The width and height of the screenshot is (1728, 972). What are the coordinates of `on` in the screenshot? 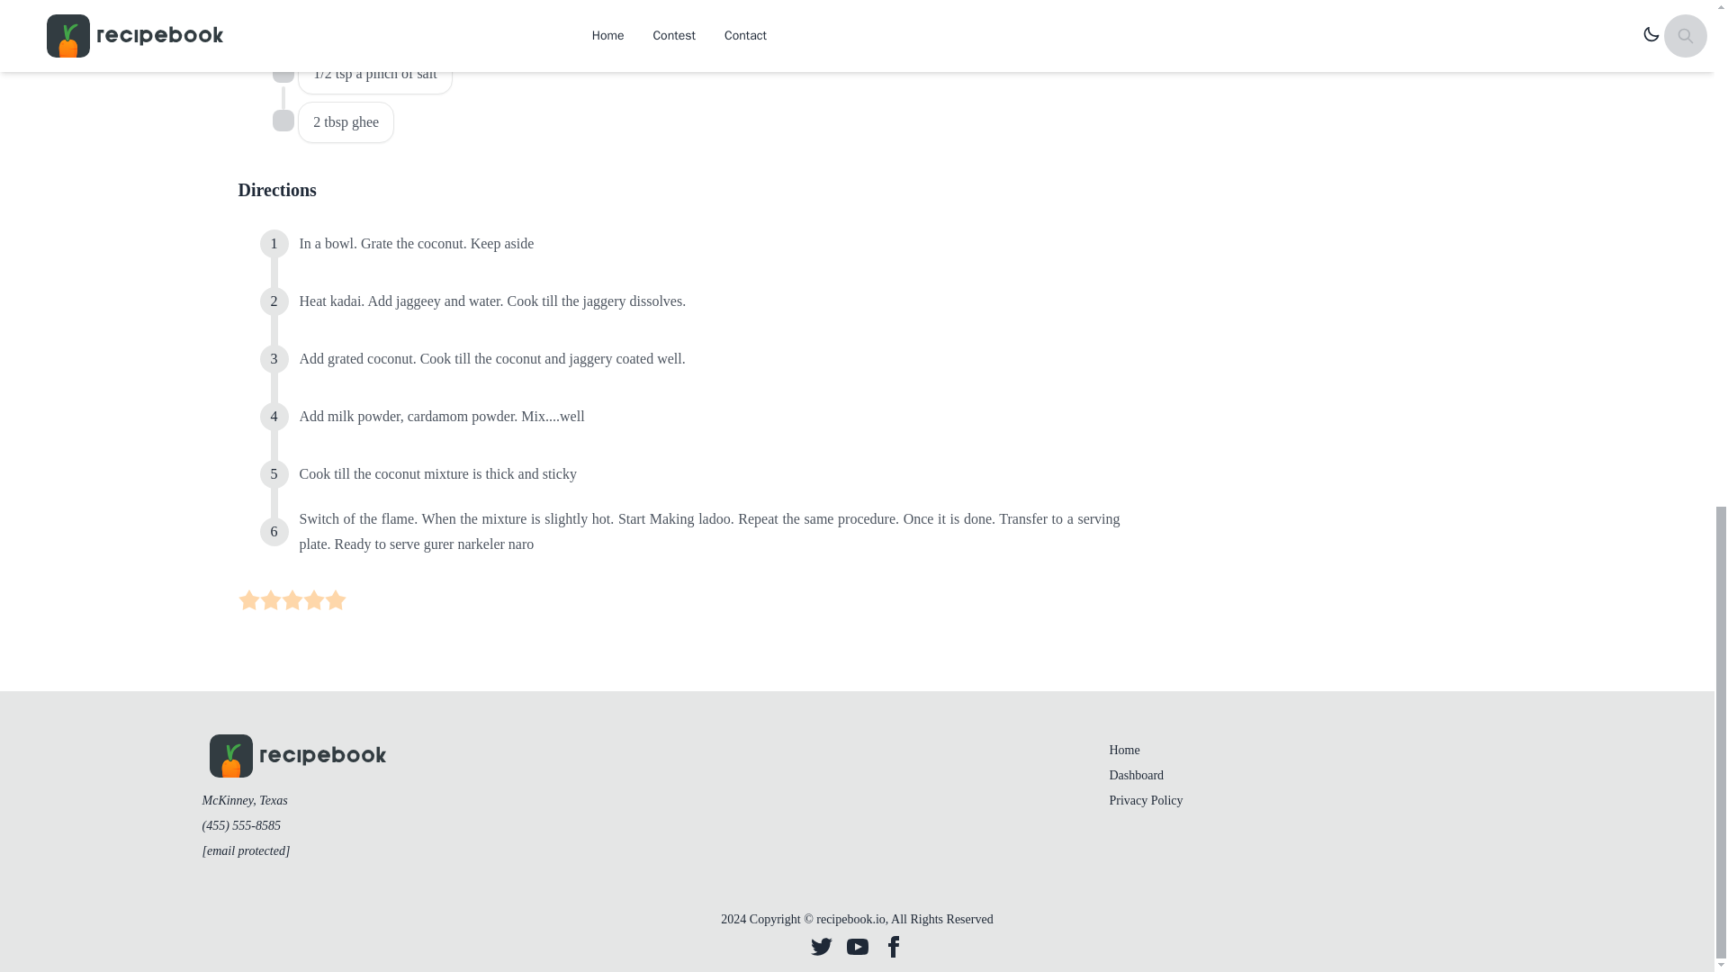 It's located at (292, 599).